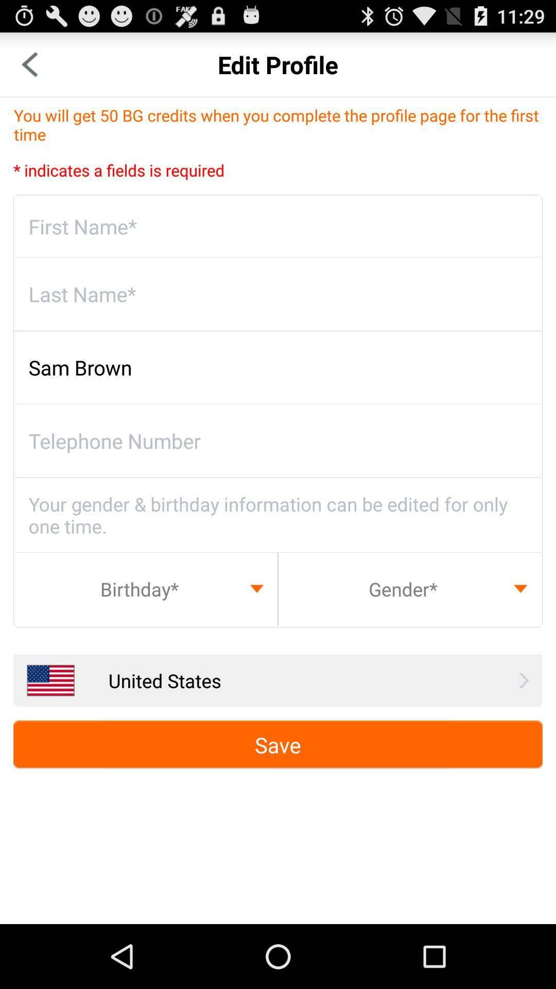 The height and width of the screenshot is (989, 556). What do you see at coordinates (278, 227) in the screenshot?
I see `enter a text` at bounding box center [278, 227].